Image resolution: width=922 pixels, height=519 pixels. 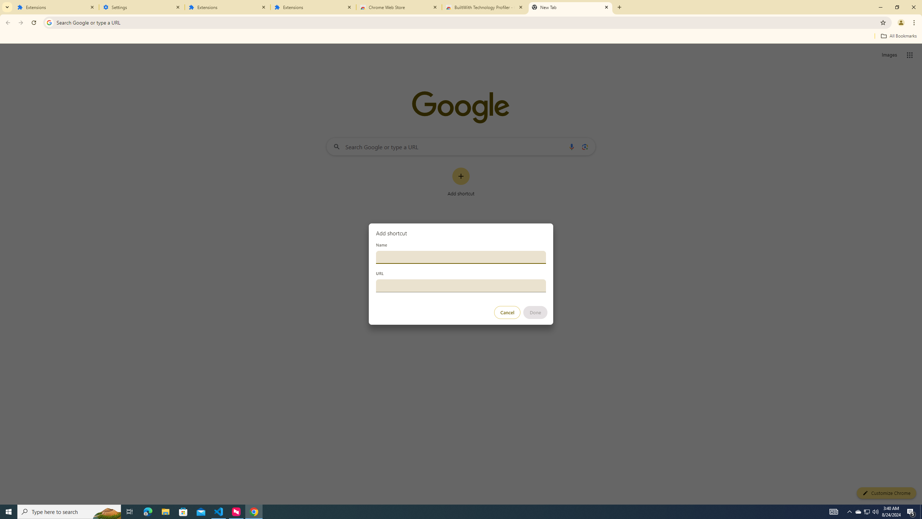 What do you see at coordinates (461, 285) in the screenshot?
I see `URL` at bounding box center [461, 285].